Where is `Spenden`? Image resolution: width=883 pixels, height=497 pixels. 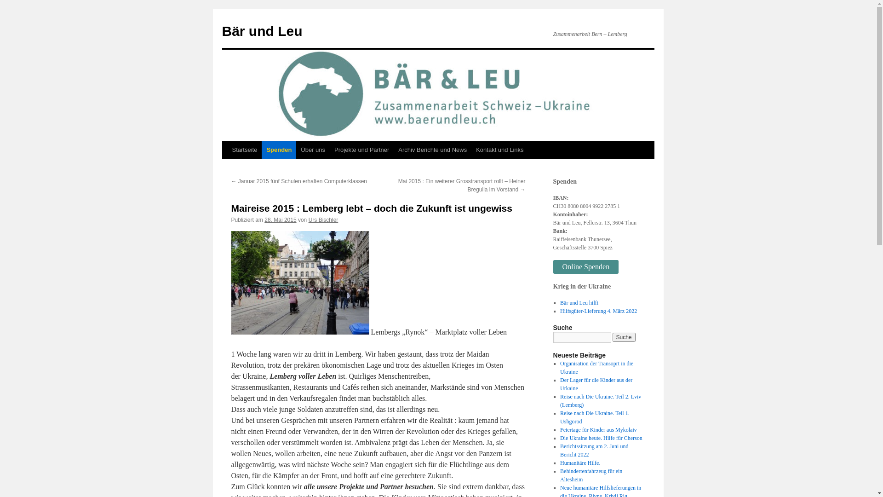 Spenden is located at coordinates (279, 150).